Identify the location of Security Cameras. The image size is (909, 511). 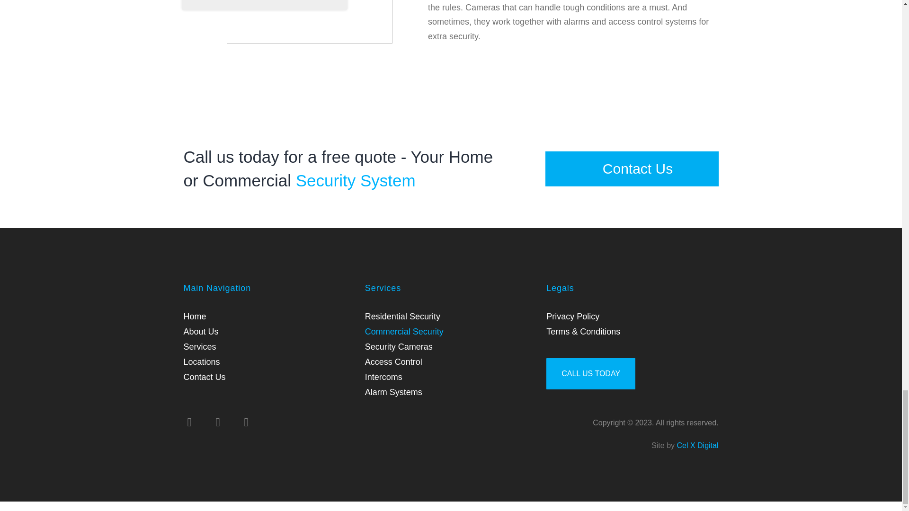
(399, 347).